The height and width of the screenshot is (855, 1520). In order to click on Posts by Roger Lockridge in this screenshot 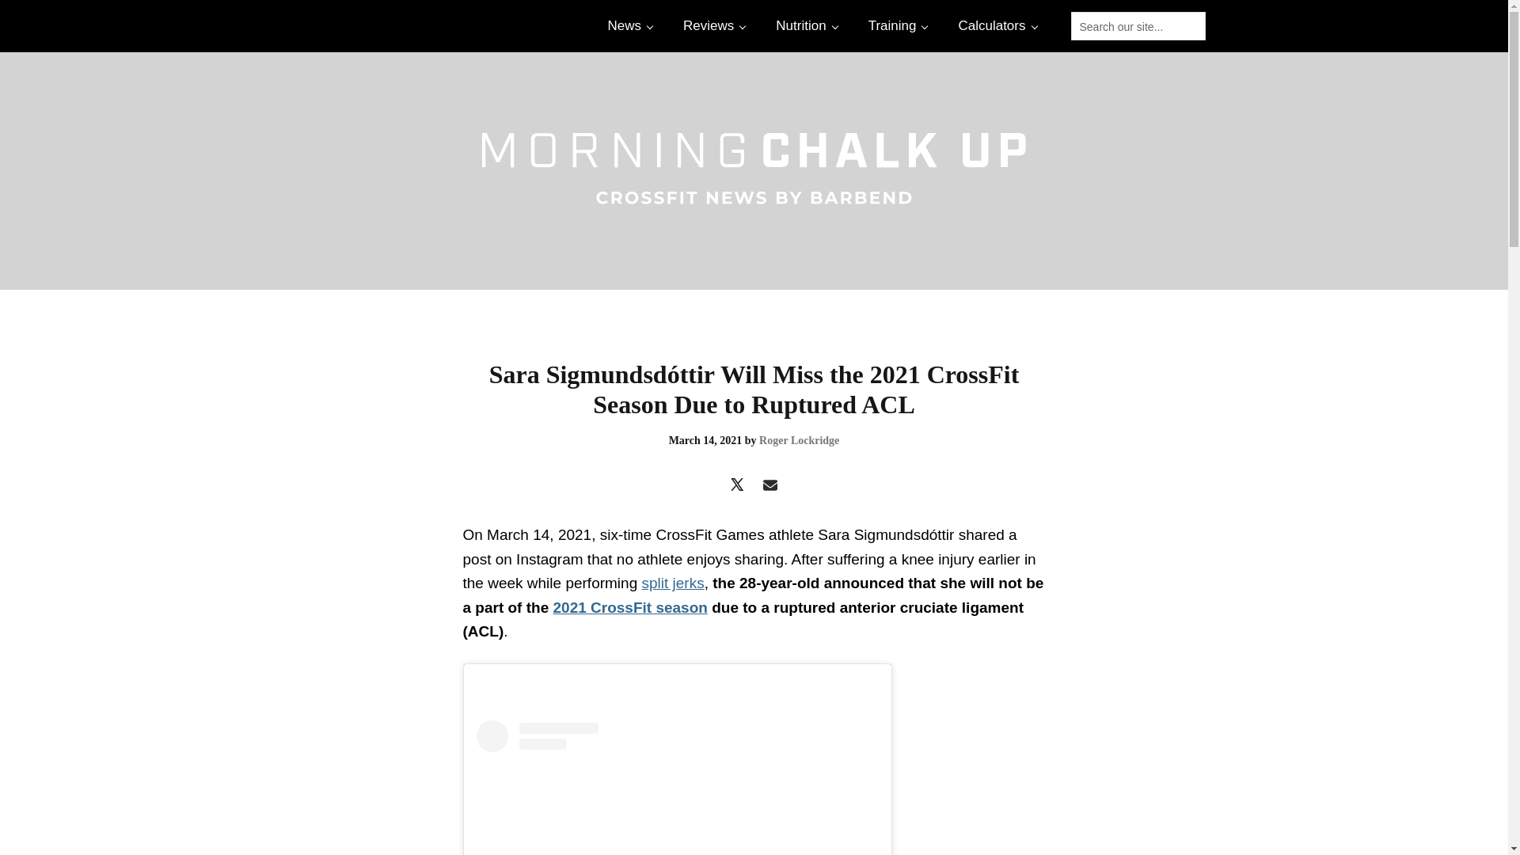, I will do `click(798, 440)`.